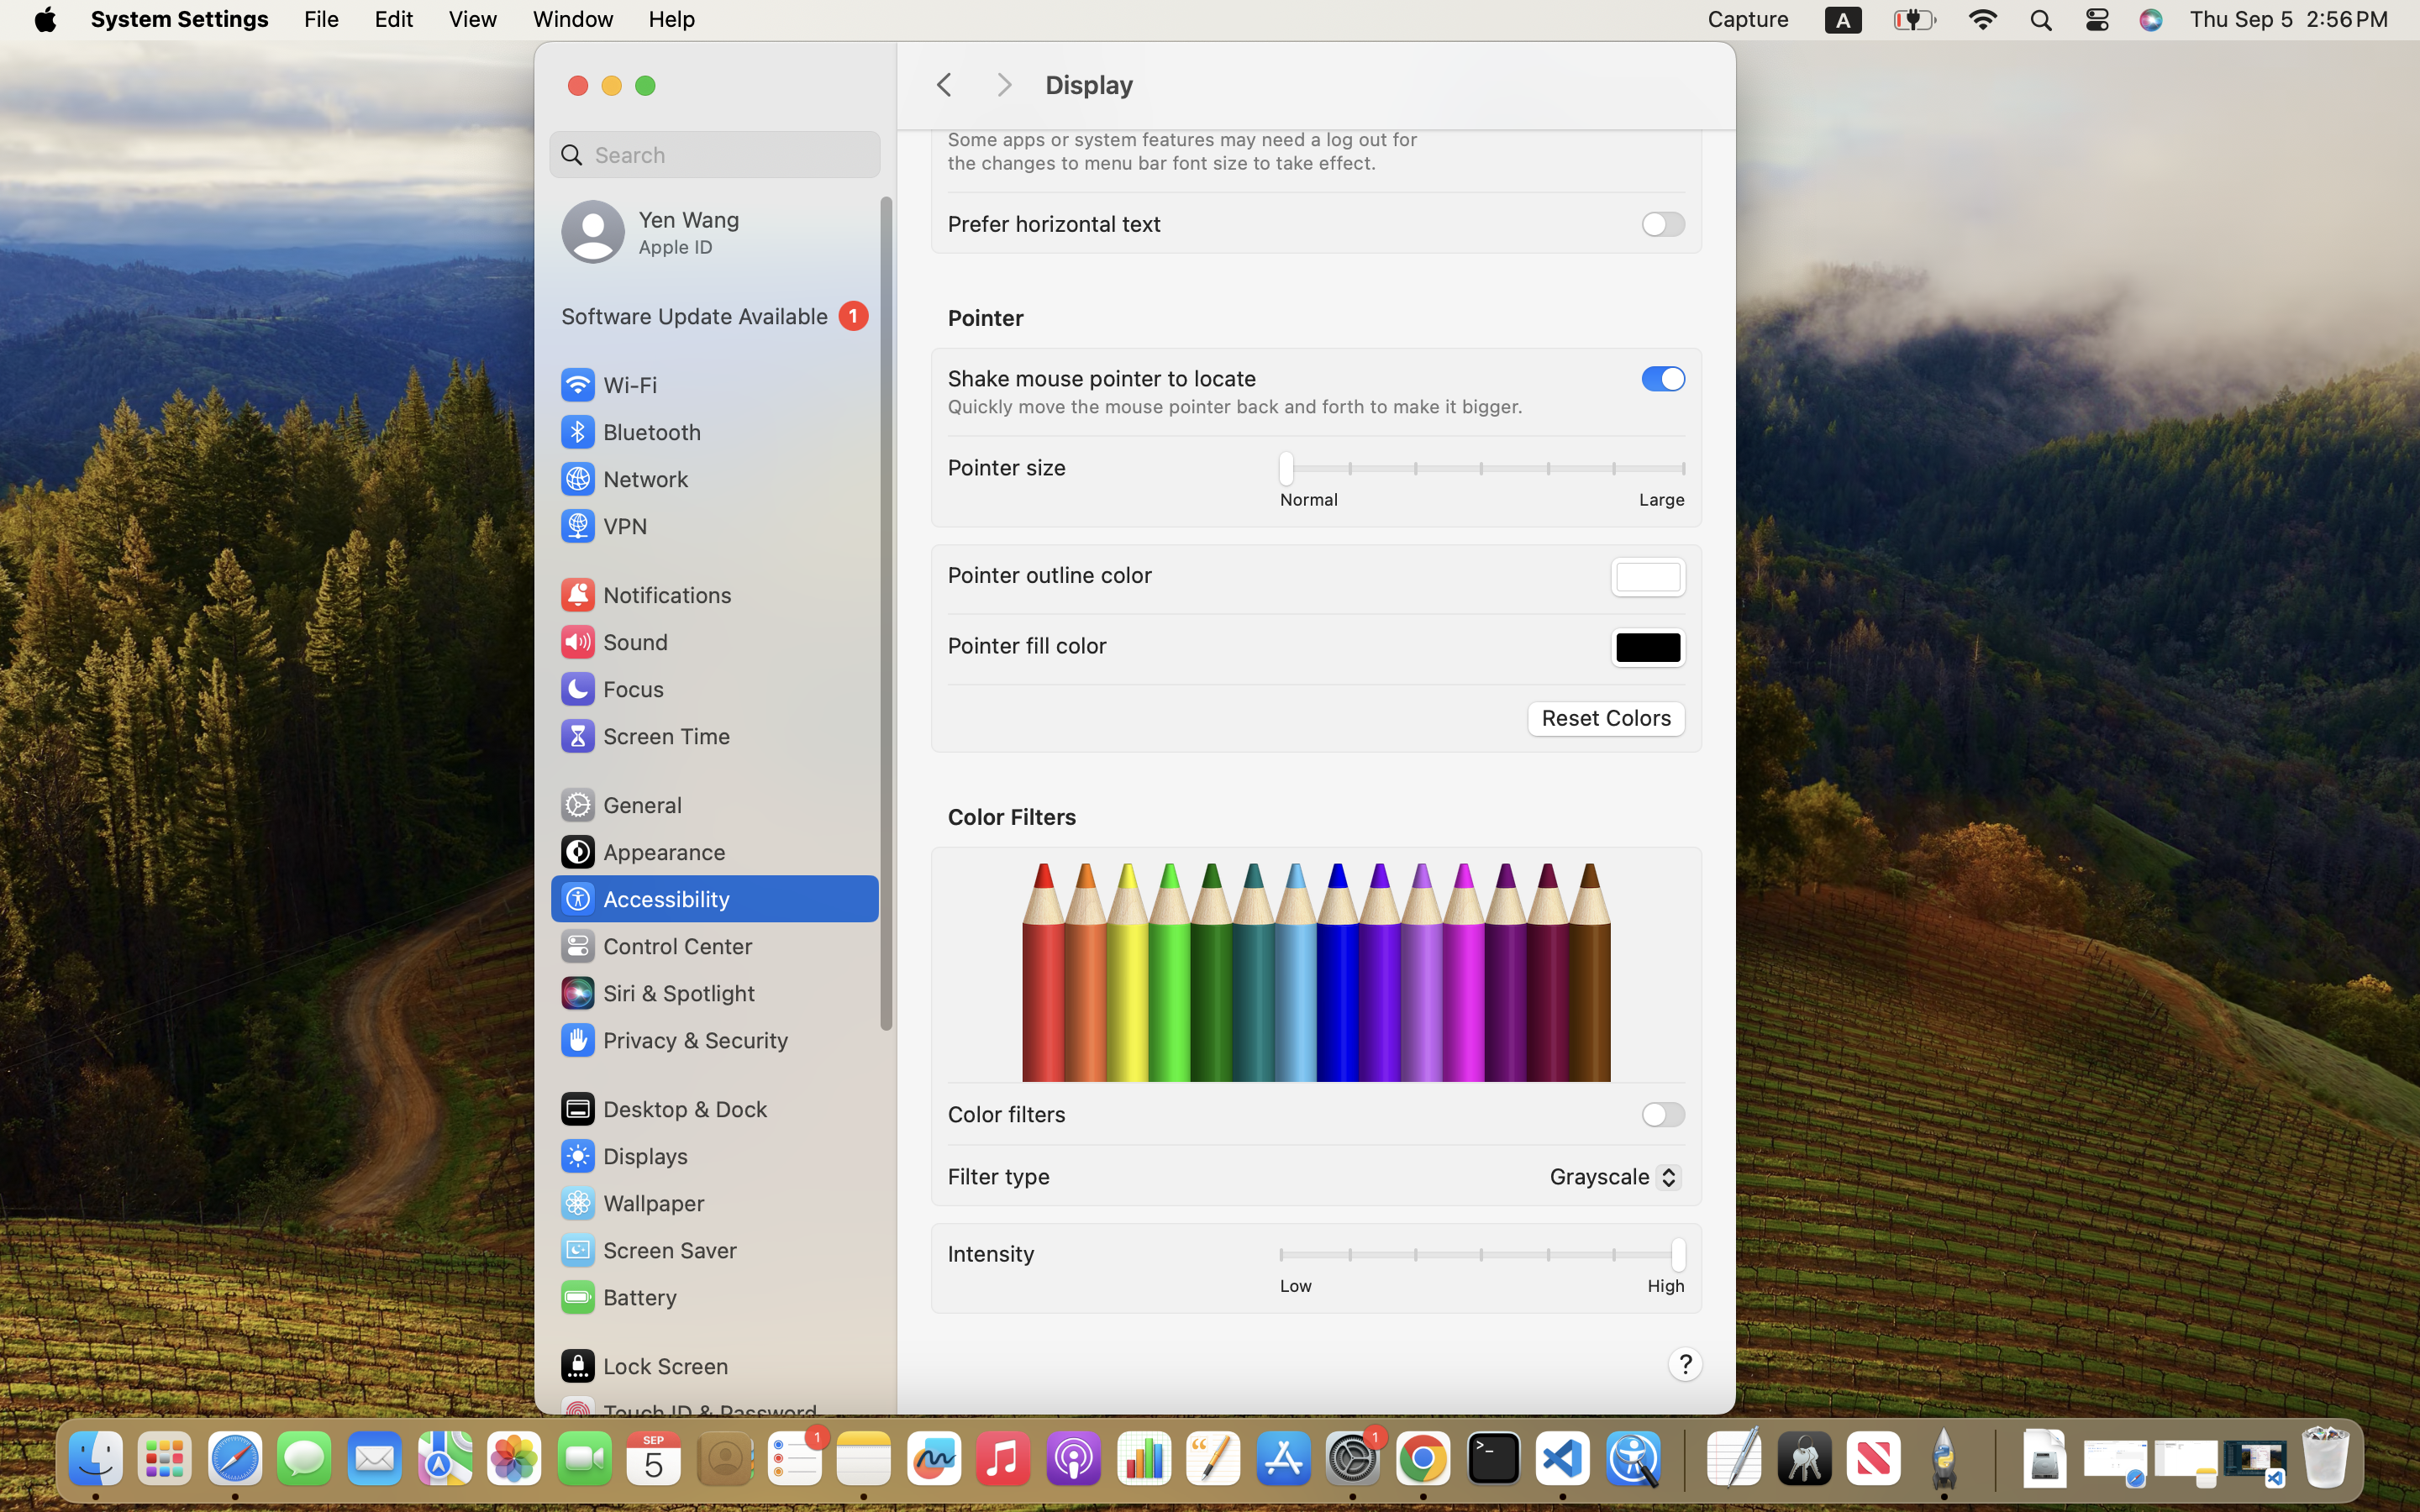 This screenshot has height=1512, width=2420. I want to click on Pointer fill color, so click(1028, 645).